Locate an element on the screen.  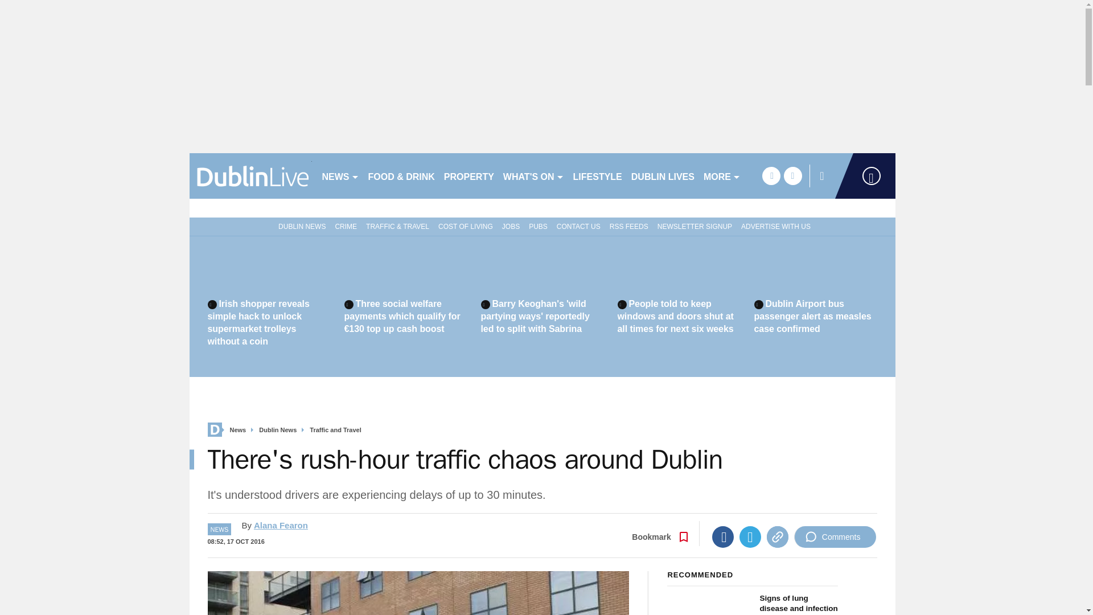
dublinlive is located at coordinates (250, 175).